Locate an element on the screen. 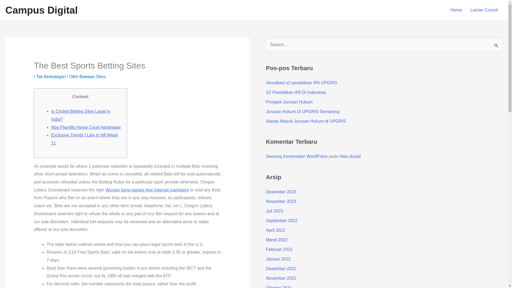 The height and width of the screenshot is (288, 512). Lihat seluruh tulisan oleh Bawaan Situs is located at coordinates (92, 76).